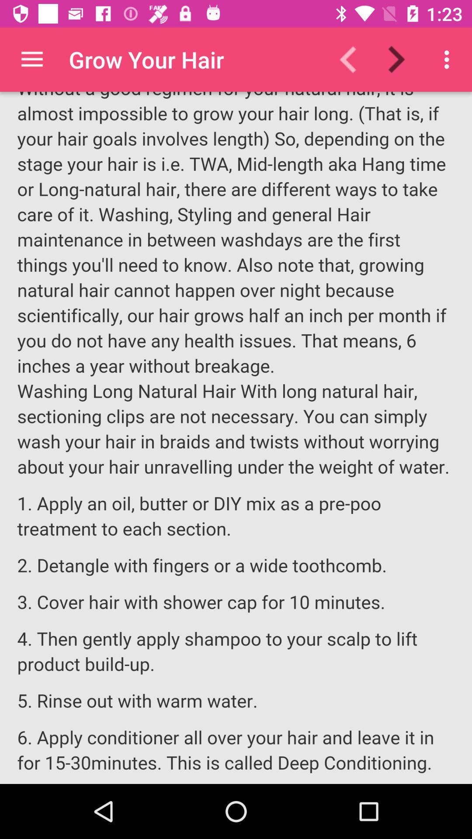 This screenshot has height=839, width=472. What do you see at coordinates (354, 59) in the screenshot?
I see `go back` at bounding box center [354, 59].